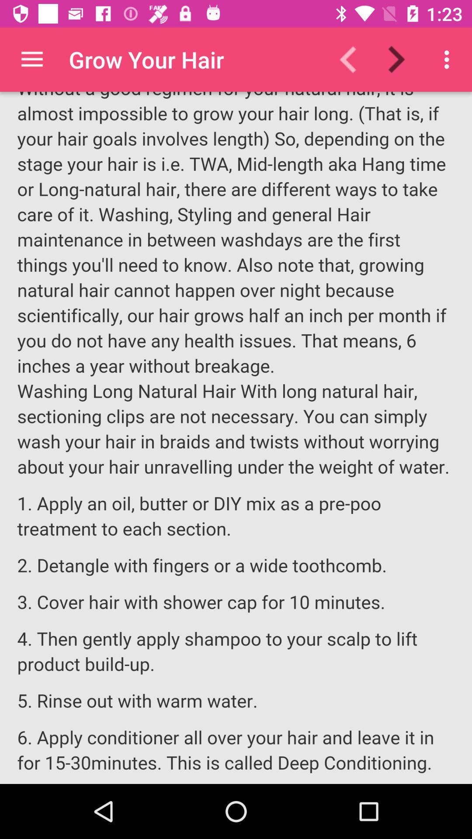 This screenshot has height=839, width=472. What do you see at coordinates (354, 59) in the screenshot?
I see `go back` at bounding box center [354, 59].